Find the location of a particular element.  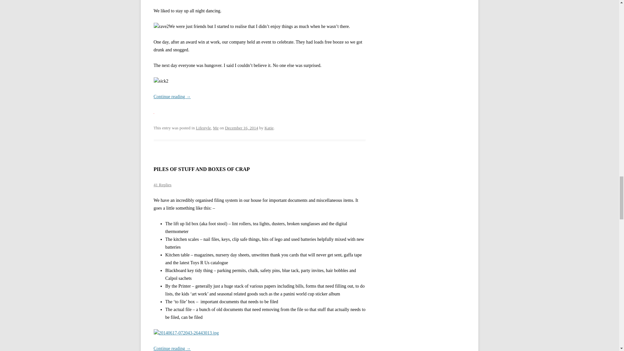

Me is located at coordinates (215, 127).